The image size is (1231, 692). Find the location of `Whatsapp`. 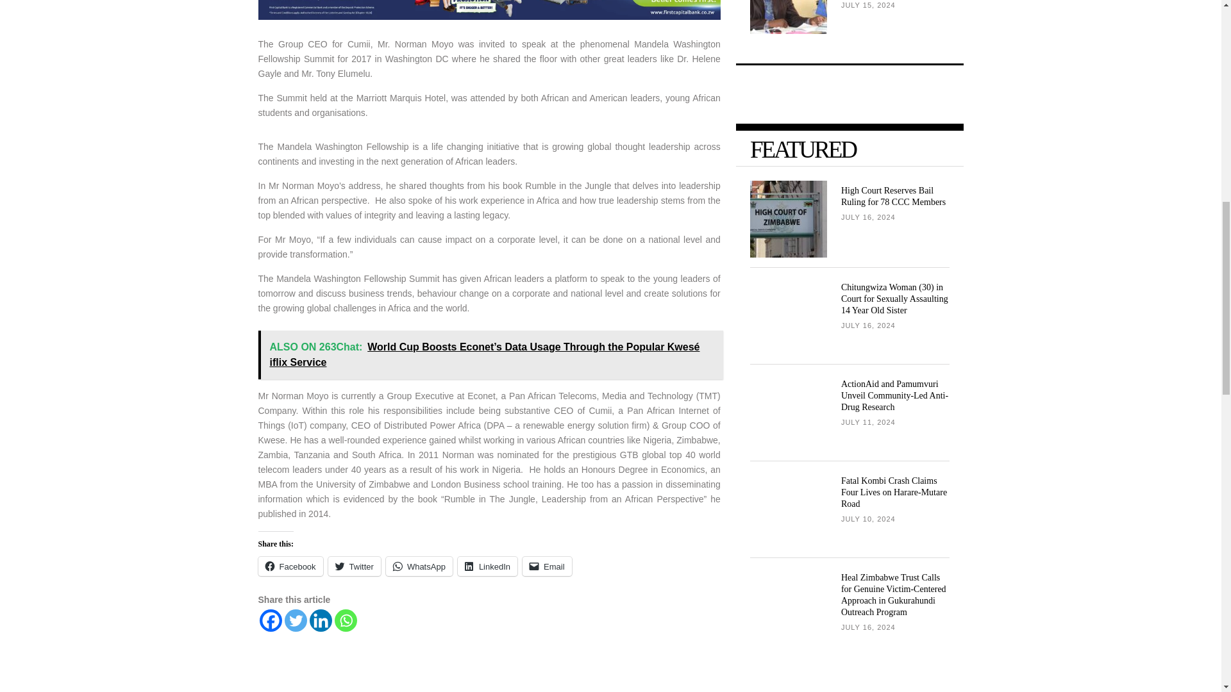

Whatsapp is located at coordinates (346, 620).